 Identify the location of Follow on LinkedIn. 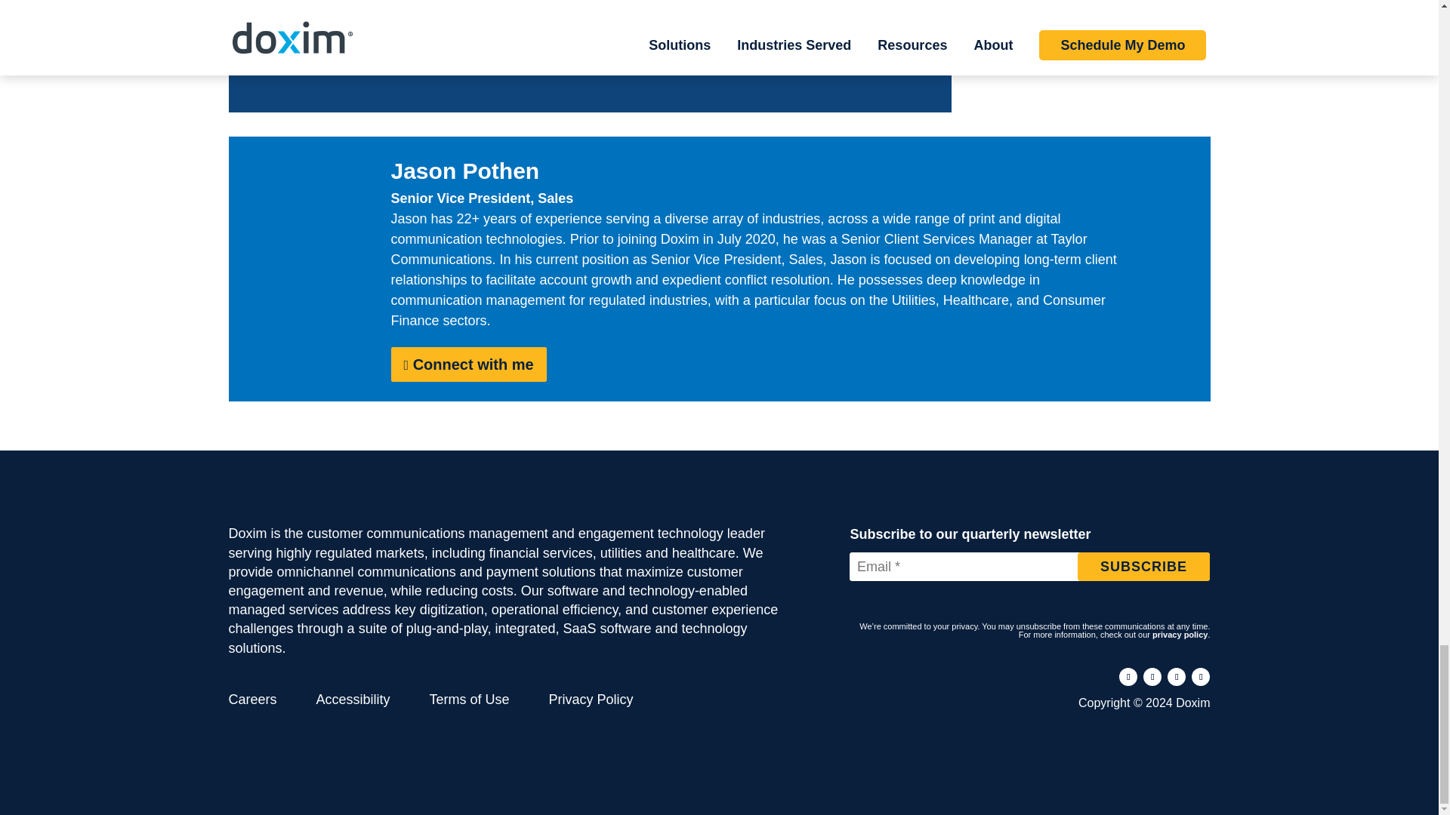
(1152, 676).